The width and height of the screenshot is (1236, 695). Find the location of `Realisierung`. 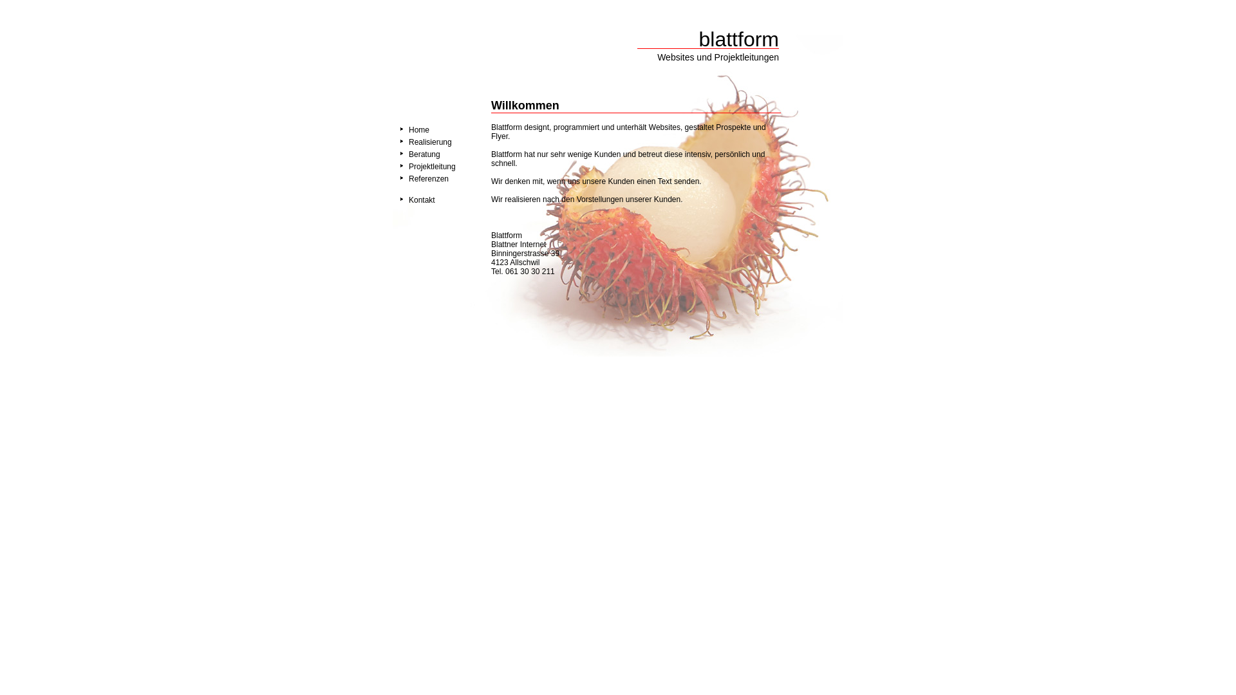

Realisierung is located at coordinates (430, 142).